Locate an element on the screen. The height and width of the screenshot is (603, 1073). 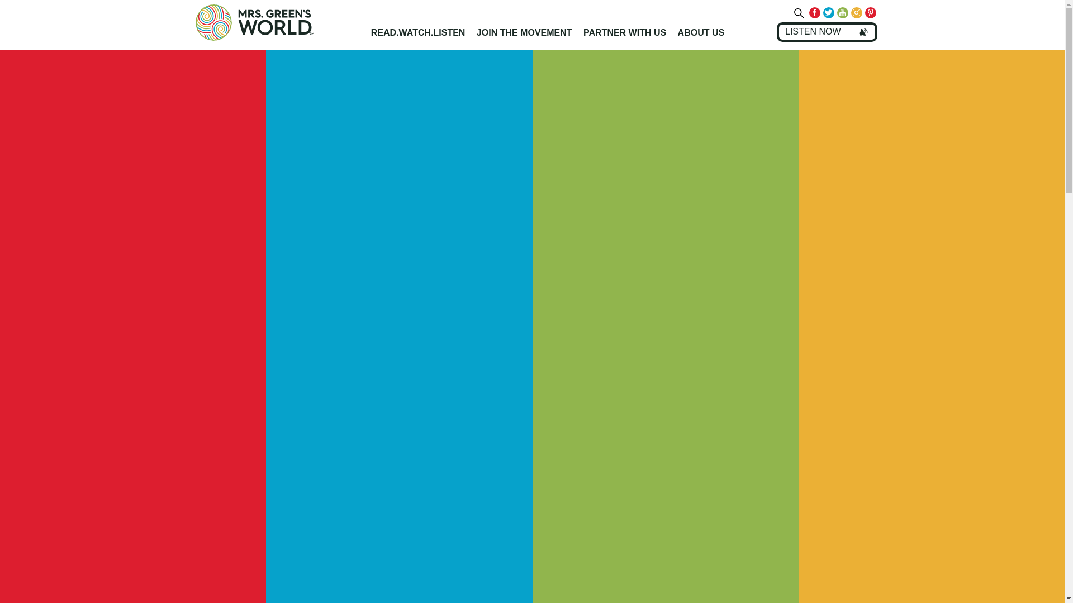
PARTNER WITH US is located at coordinates (625, 32).